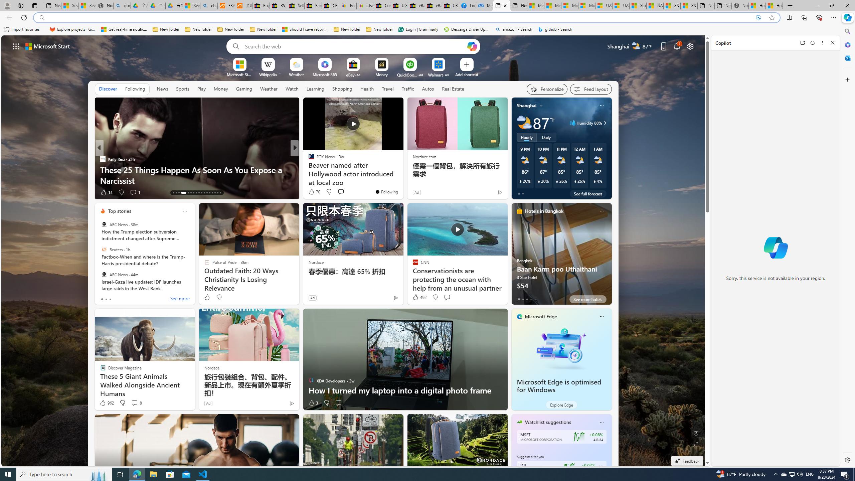 The image size is (855, 481). Describe the element at coordinates (308, 169) in the screenshot. I see `Lifewire` at that location.